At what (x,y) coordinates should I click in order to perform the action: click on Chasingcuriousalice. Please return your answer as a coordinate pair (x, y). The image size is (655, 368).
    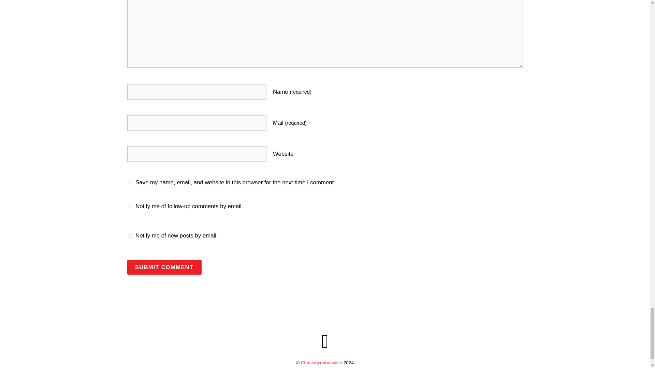
    Looking at the image, I should click on (321, 363).